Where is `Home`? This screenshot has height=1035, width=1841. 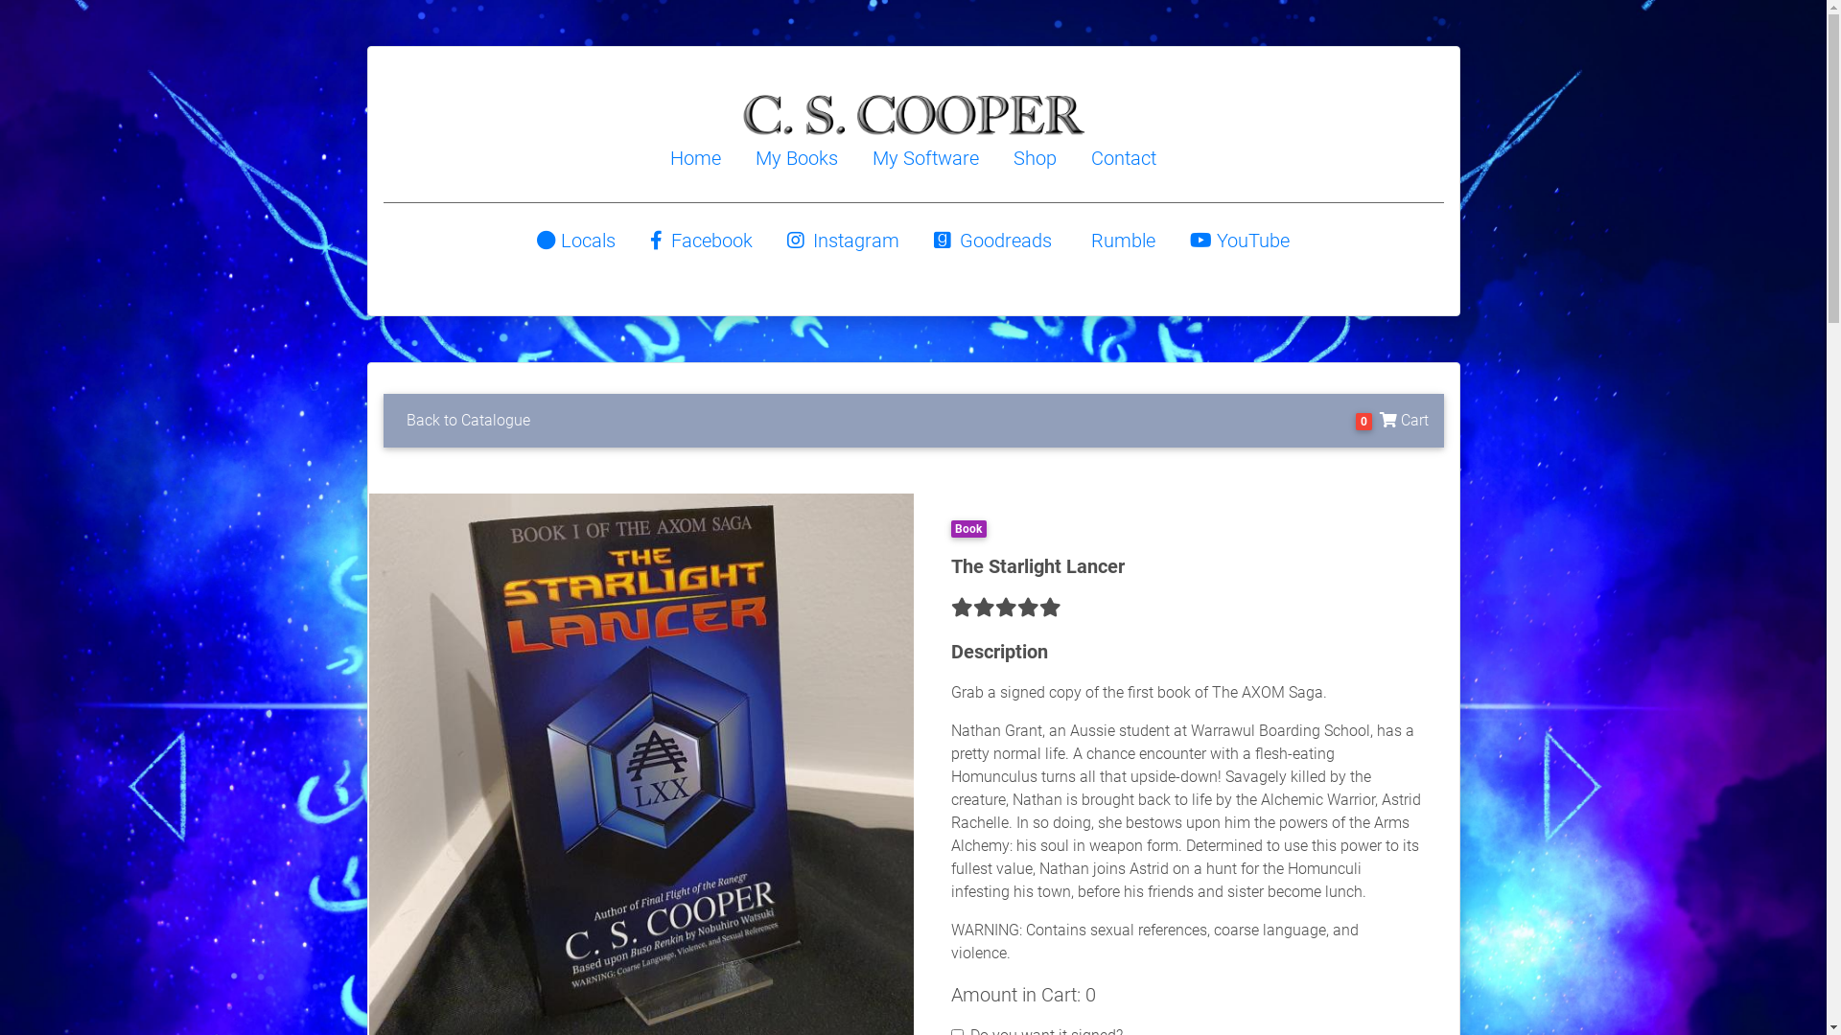
Home is located at coordinates (696, 158).